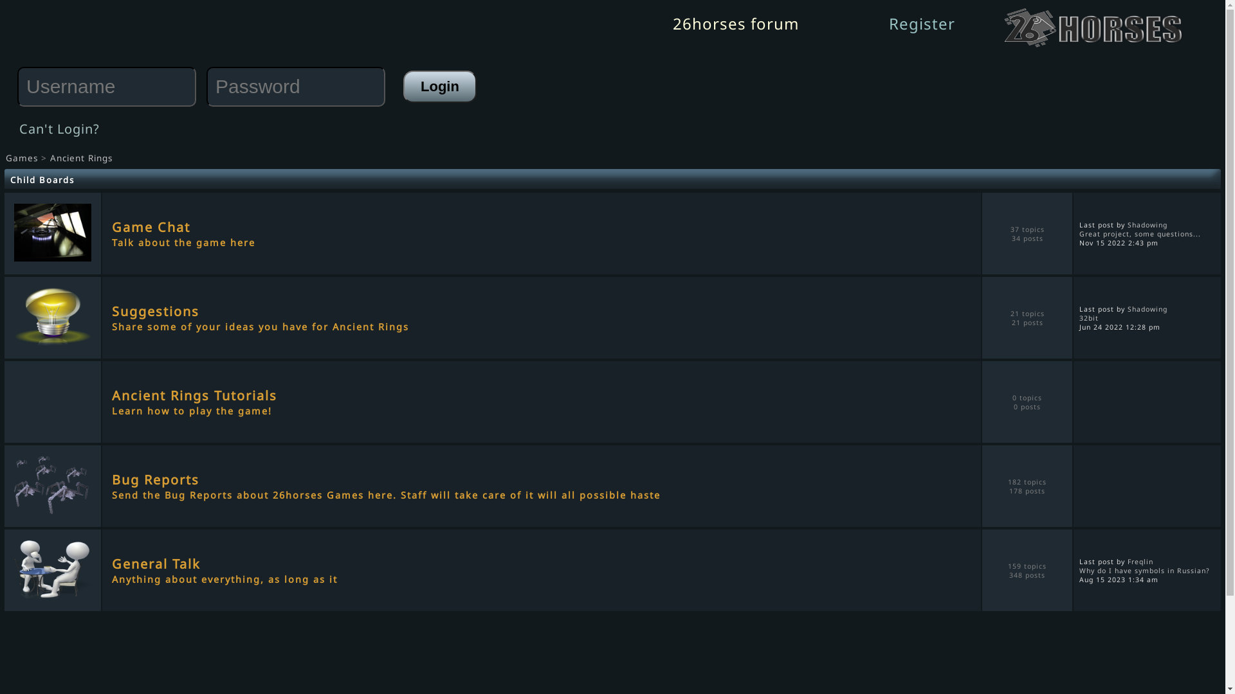 Image resolution: width=1235 pixels, height=694 pixels. What do you see at coordinates (1089, 318) in the screenshot?
I see `32bit` at bounding box center [1089, 318].